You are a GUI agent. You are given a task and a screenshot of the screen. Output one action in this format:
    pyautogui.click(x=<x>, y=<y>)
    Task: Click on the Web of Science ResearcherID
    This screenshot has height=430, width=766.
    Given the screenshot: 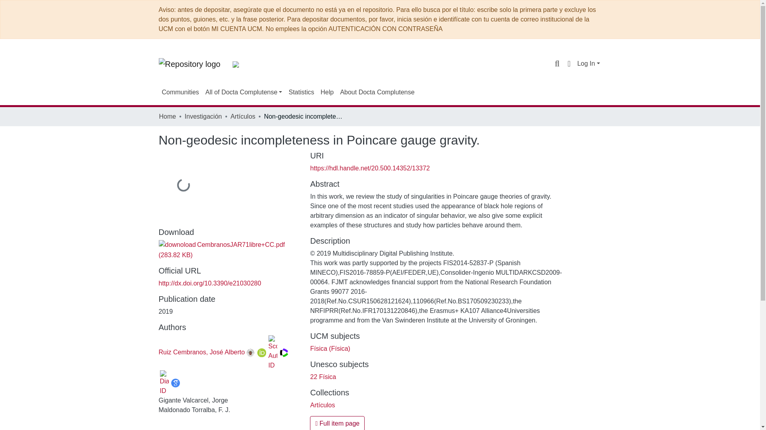 What is the action you would take?
    pyautogui.click(x=284, y=353)
    